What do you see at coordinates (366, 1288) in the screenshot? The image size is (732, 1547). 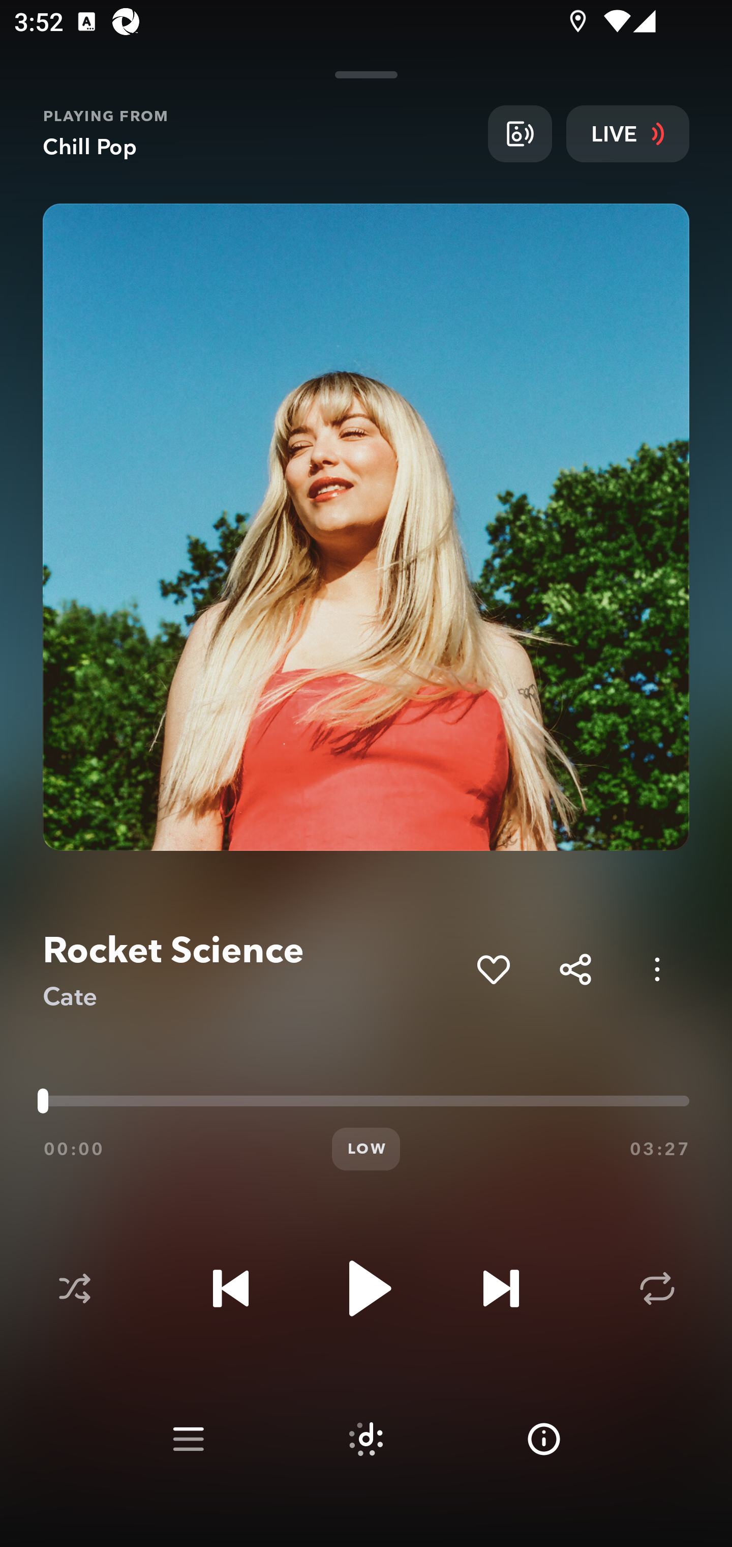 I see `Play` at bounding box center [366, 1288].